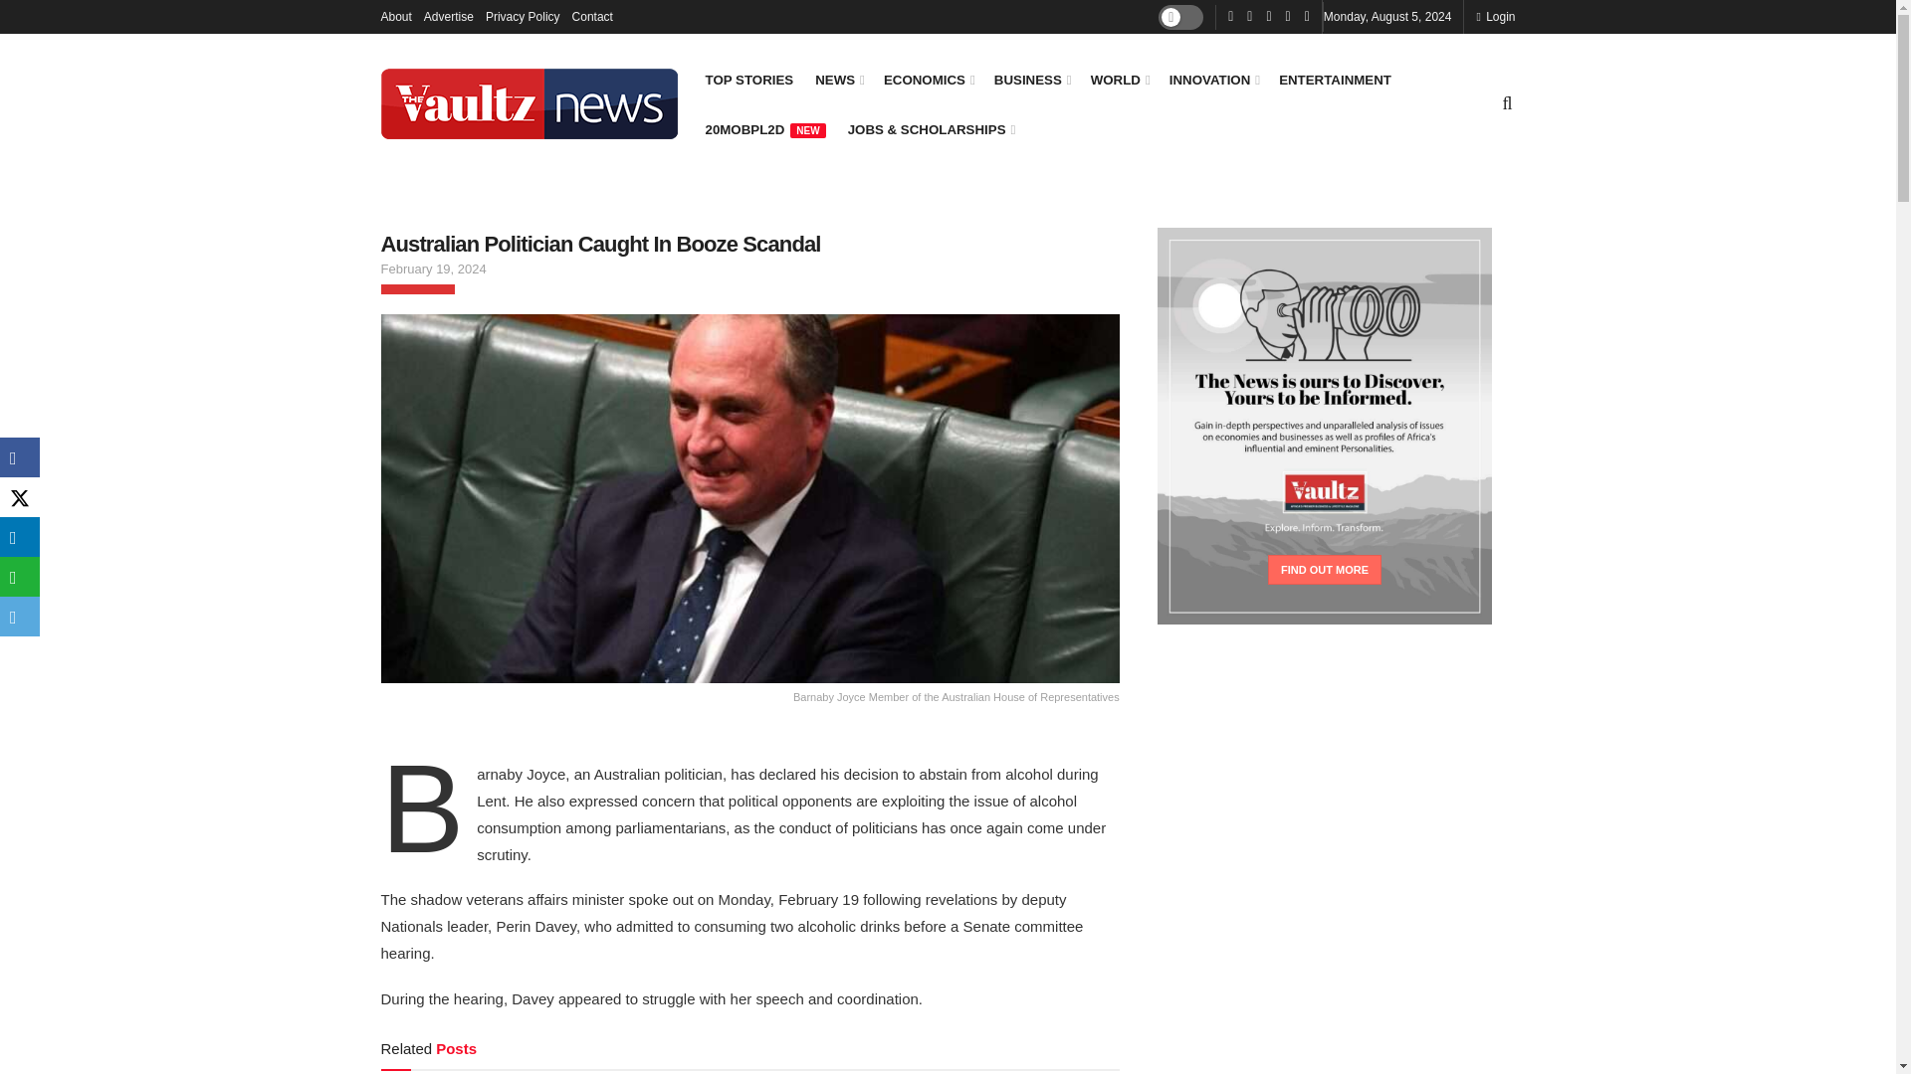 This screenshot has width=1911, height=1074. What do you see at coordinates (838, 80) in the screenshot?
I see `NEWS` at bounding box center [838, 80].